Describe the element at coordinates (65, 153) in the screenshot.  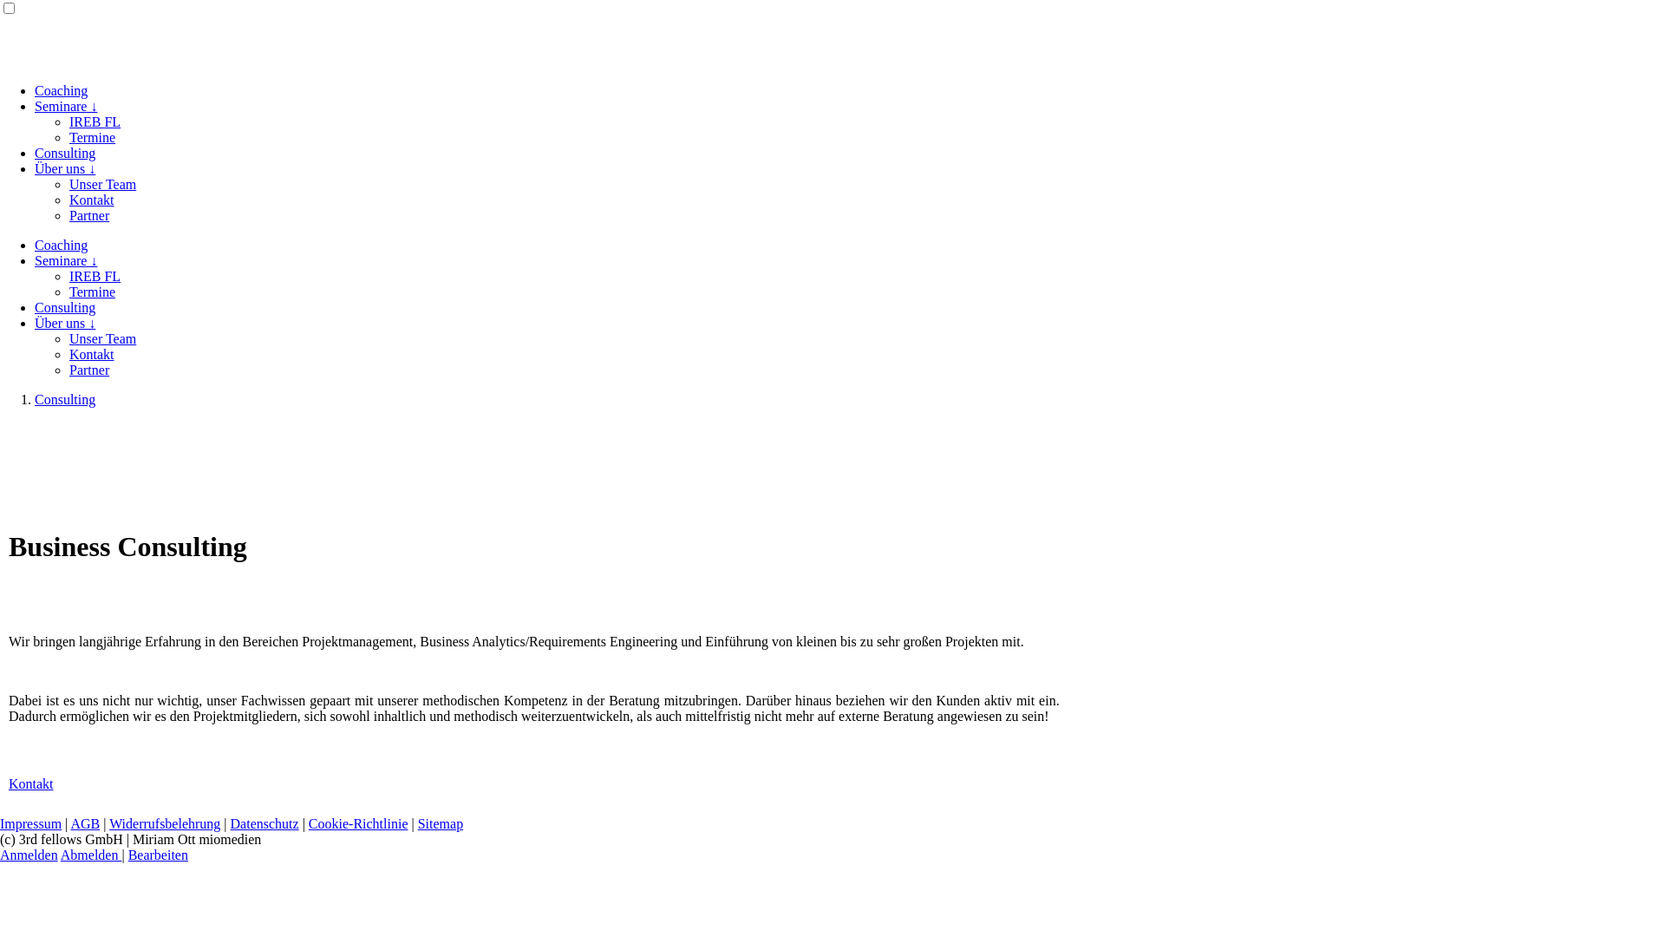
I see `Consulting` at that location.